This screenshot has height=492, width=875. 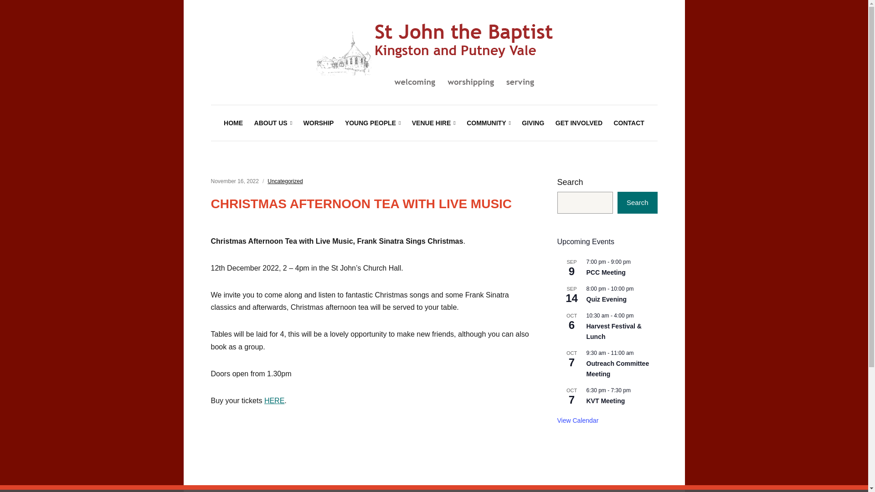 I want to click on ABOUT US, so click(x=273, y=123).